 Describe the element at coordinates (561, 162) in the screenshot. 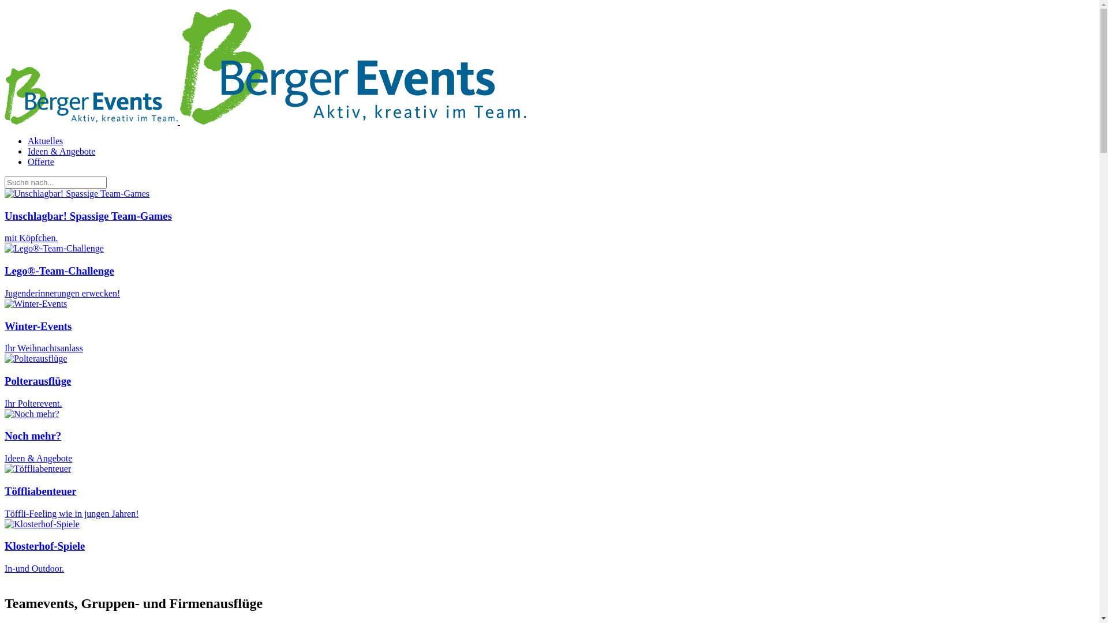

I see `Offerte` at that location.